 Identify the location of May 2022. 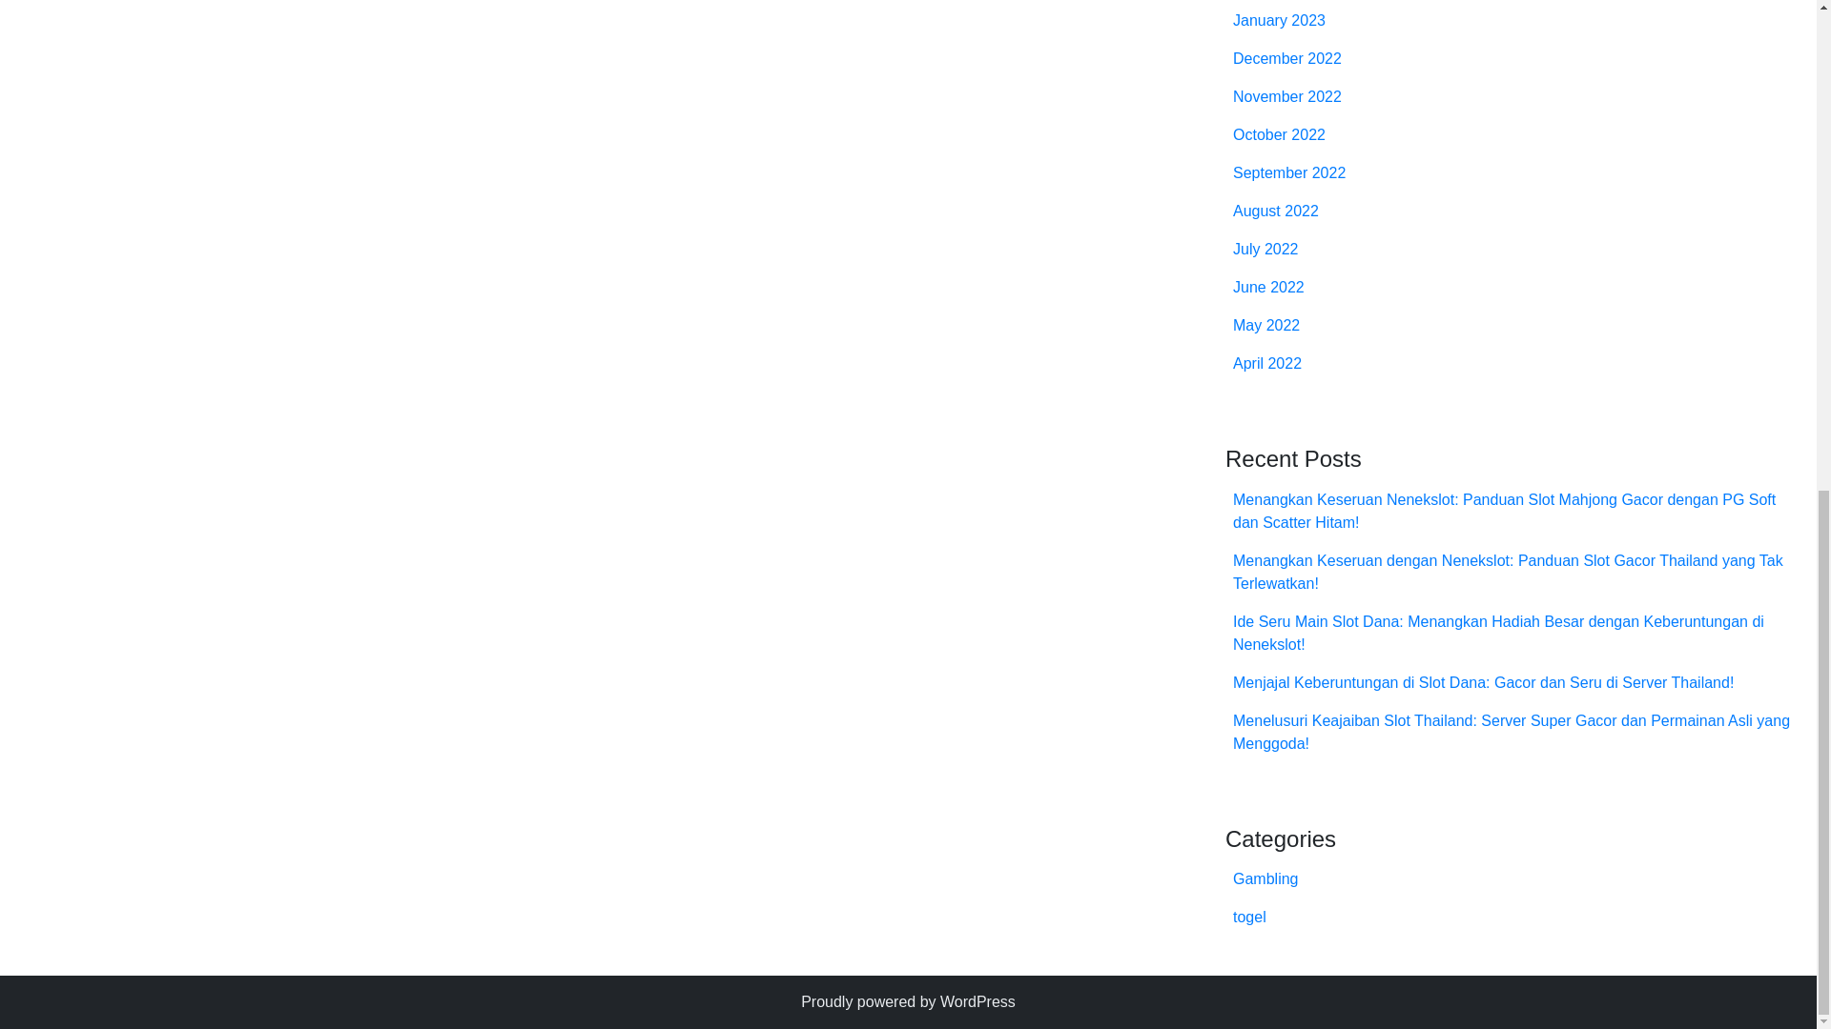
(1266, 324).